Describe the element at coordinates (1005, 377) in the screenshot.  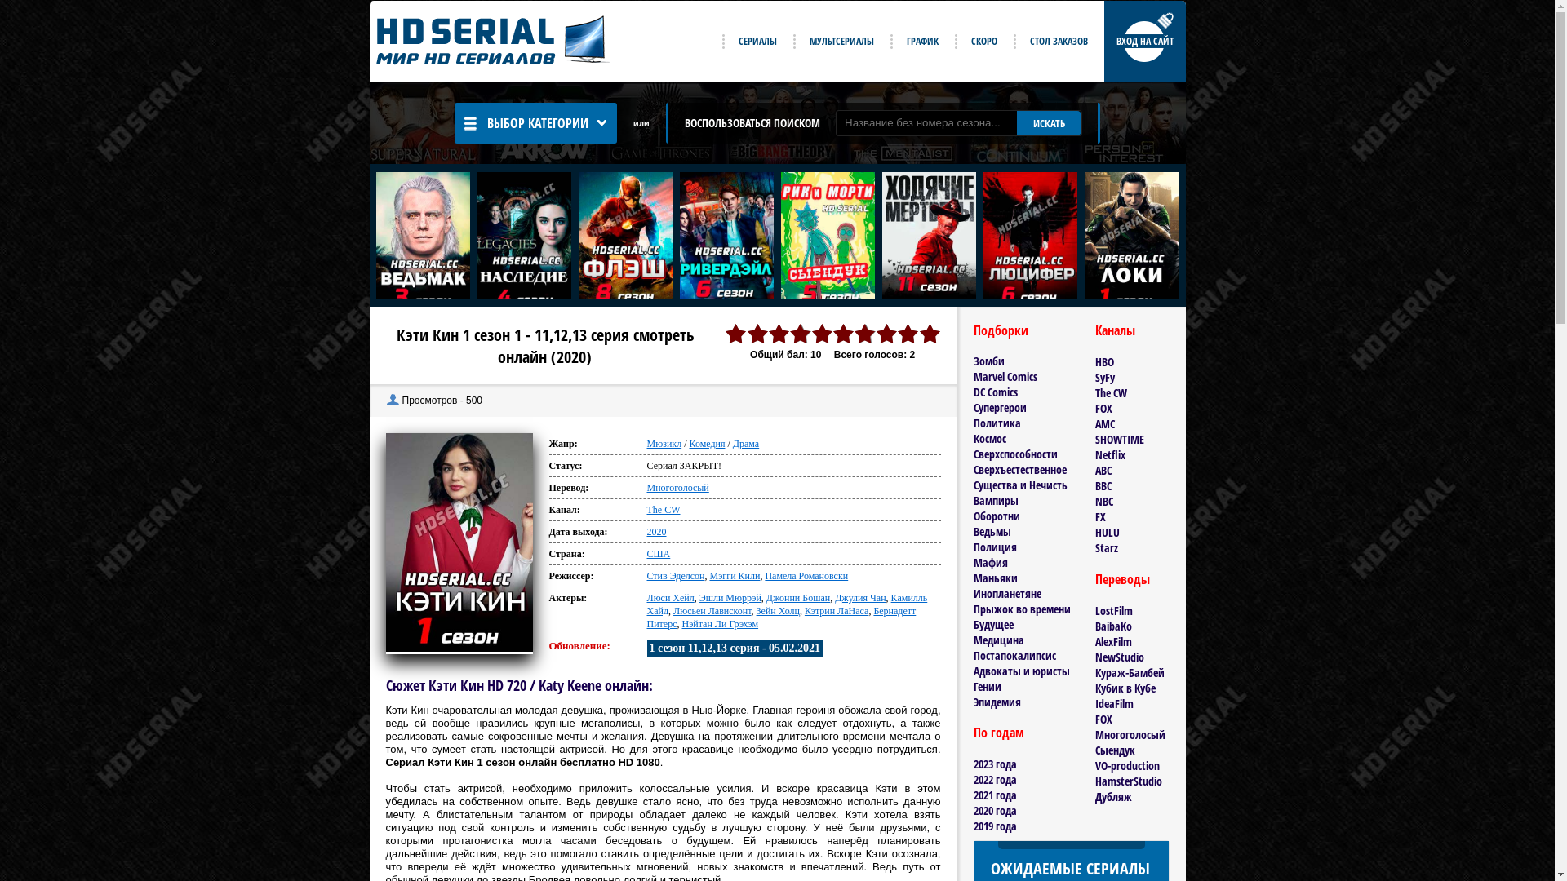
I see `Marvel Comics` at that location.